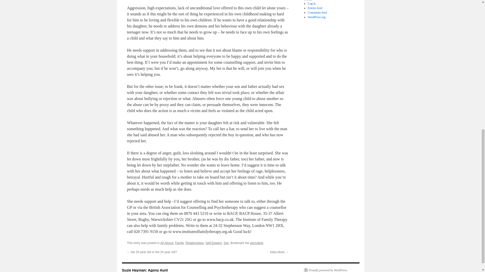 The image size is (485, 272). Describe the element at coordinates (195, 243) in the screenshot. I see `Relationships` at that location.